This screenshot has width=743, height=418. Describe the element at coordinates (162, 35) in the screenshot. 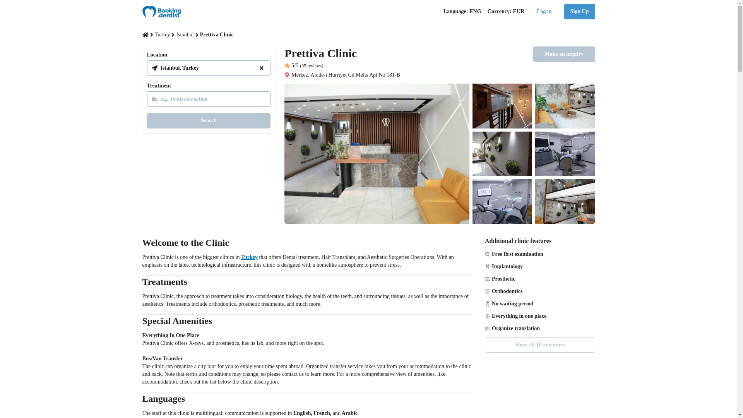

I see `Turkey` at that location.